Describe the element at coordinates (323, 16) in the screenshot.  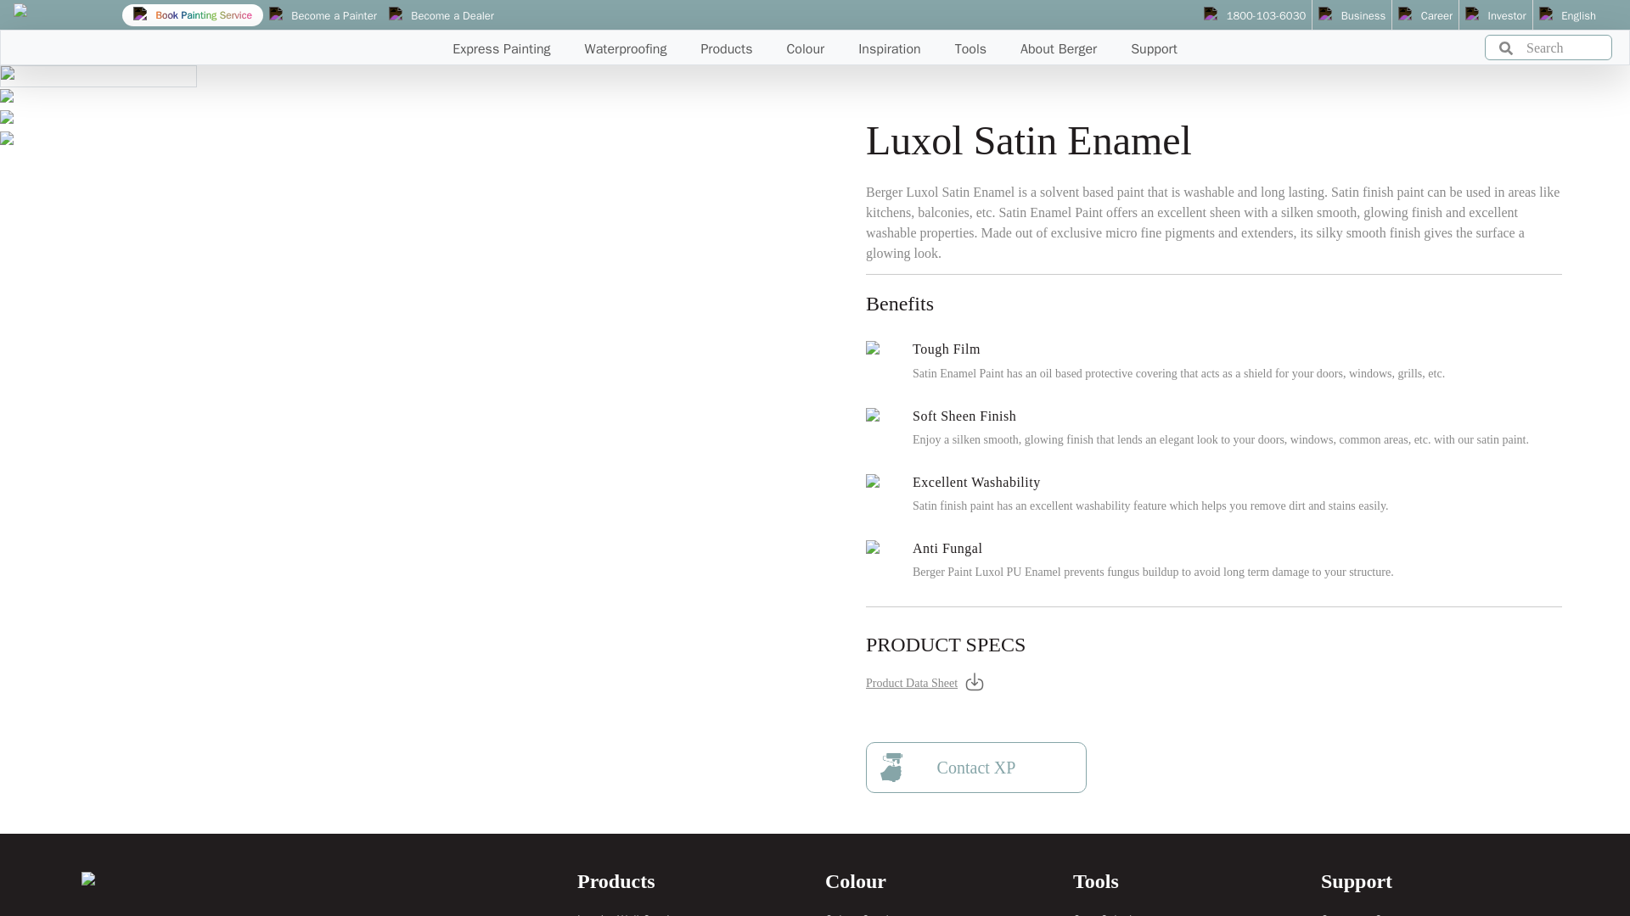
I see `Become a Painter` at that location.